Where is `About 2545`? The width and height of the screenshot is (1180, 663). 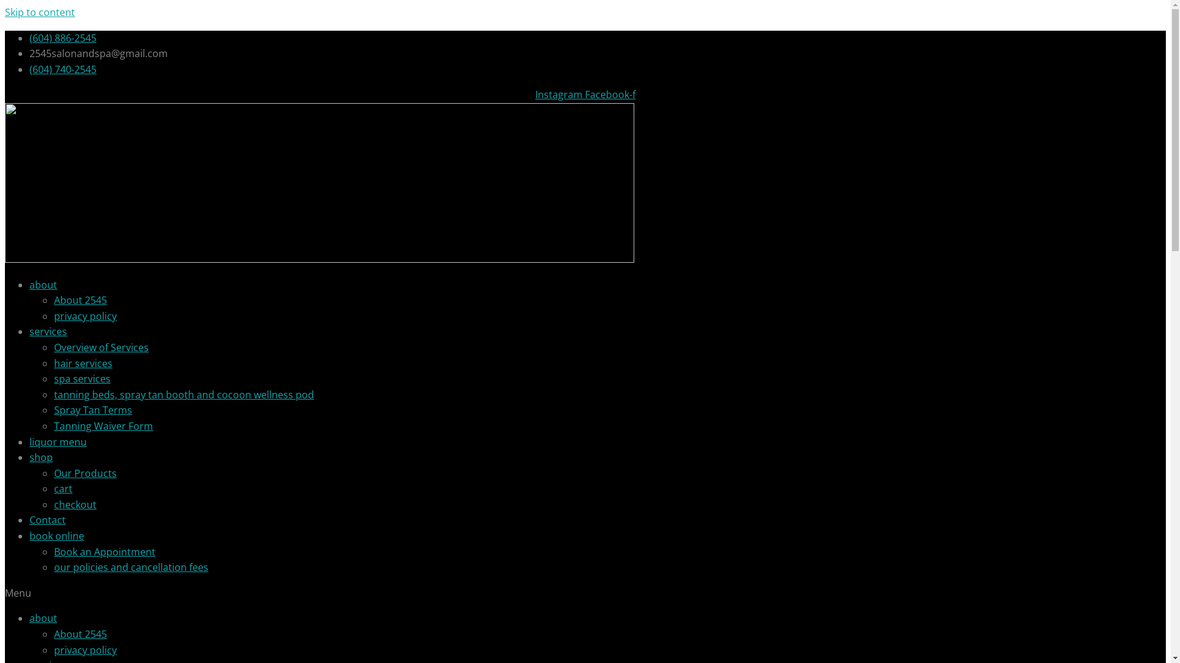
About 2545 is located at coordinates (81, 300).